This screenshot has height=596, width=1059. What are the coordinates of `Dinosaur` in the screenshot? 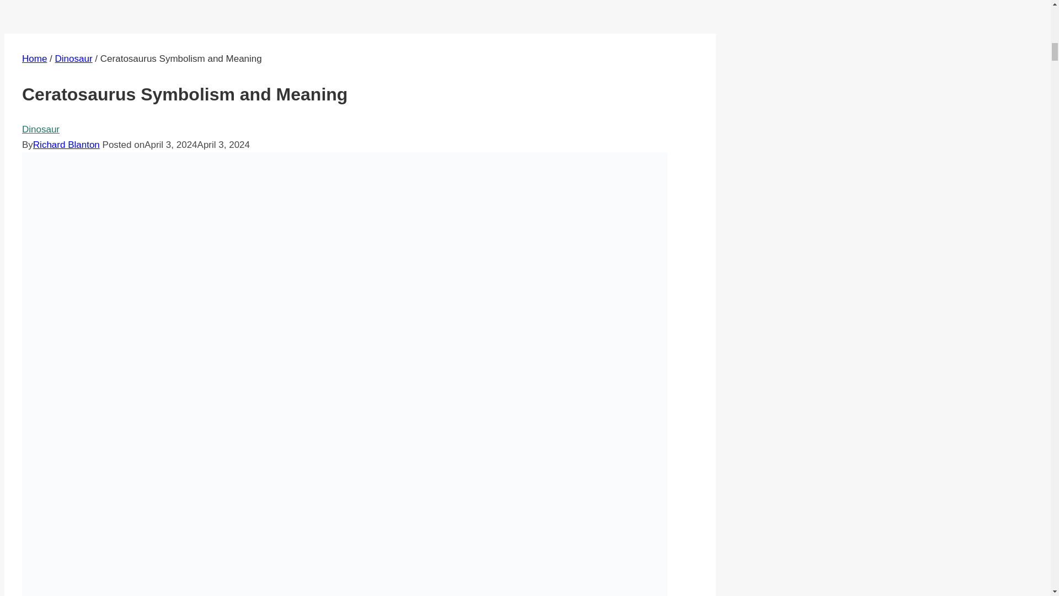 It's located at (41, 129).